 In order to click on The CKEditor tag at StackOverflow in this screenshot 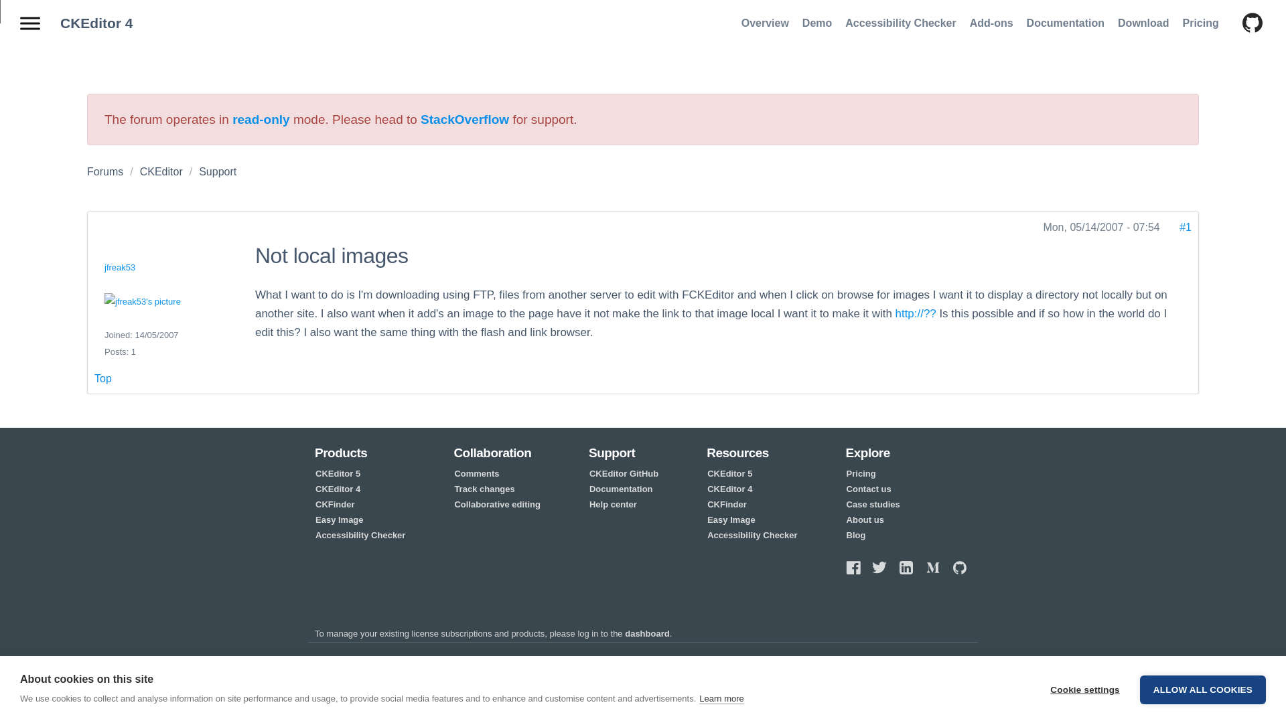, I will do `click(465, 119)`.